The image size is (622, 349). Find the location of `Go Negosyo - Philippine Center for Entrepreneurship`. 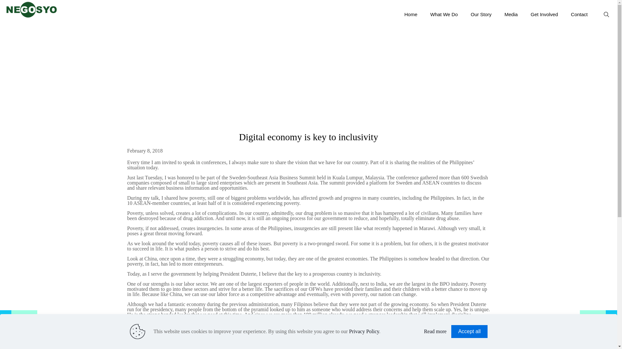

Go Negosyo - Philippine Center for Entrepreneurship is located at coordinates (31, 10).